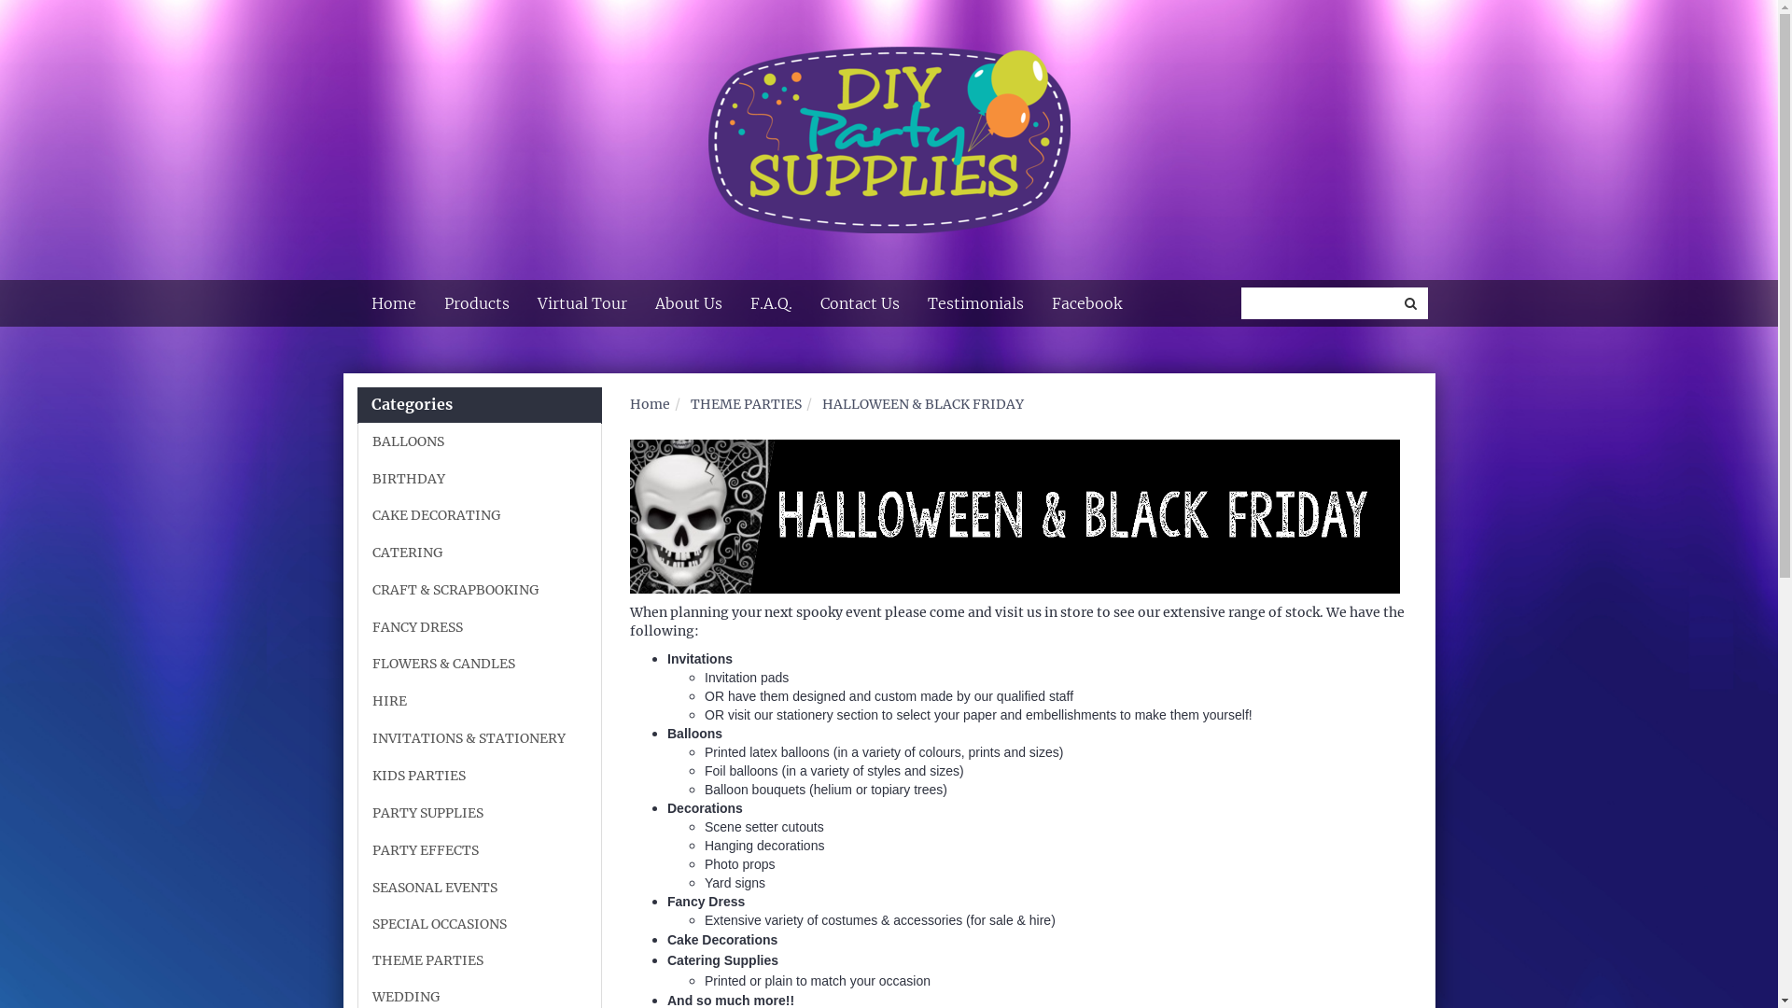 The width and height of the screenshot is (1792, 1008). I want to click on CRAFT & SCRAPBOOKING, so click(480, 590).